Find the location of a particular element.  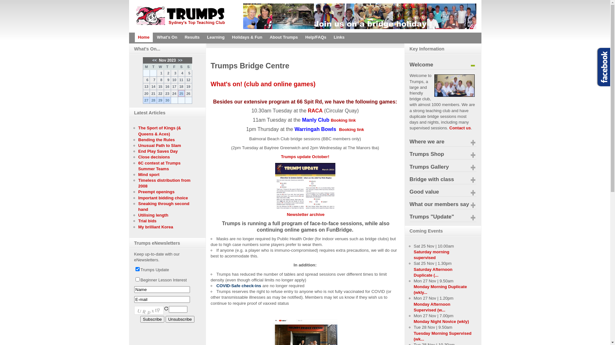

What's On is located at coordinates (167, 37).